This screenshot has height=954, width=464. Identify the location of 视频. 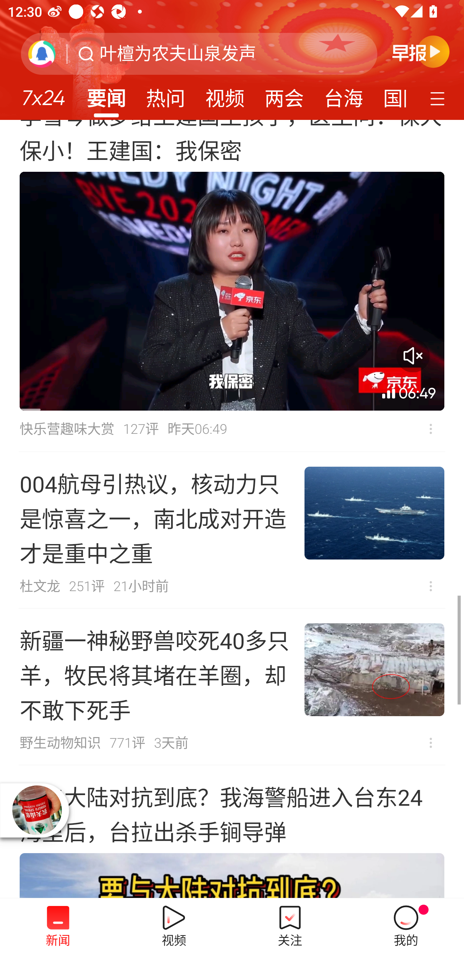
(225, 95).